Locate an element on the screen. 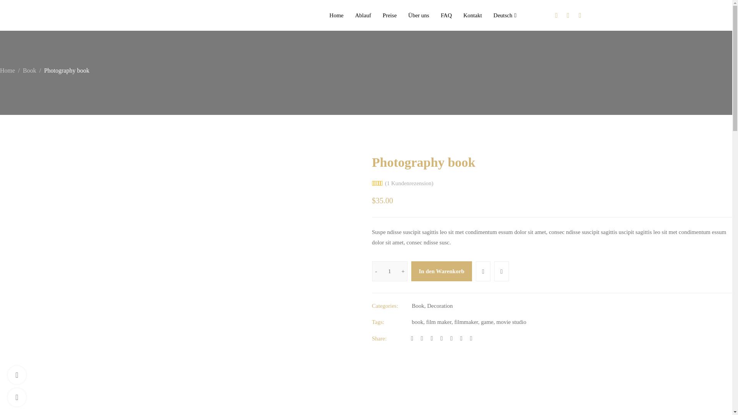 Image resolution: width=738 pixels, height=415 pixels. FAQ is located at coordinates (446, 15).